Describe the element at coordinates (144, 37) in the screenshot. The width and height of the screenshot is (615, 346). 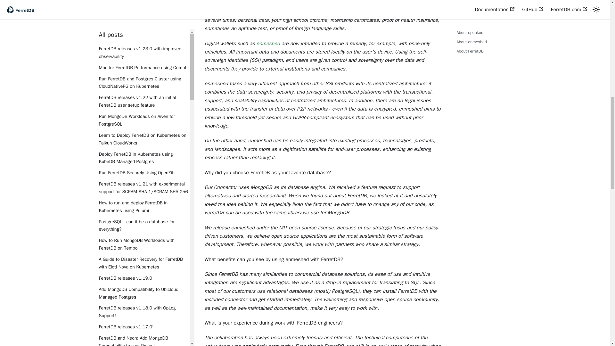
I see `A Guide on Migrating from MongoDB to FerretDB` at that location.